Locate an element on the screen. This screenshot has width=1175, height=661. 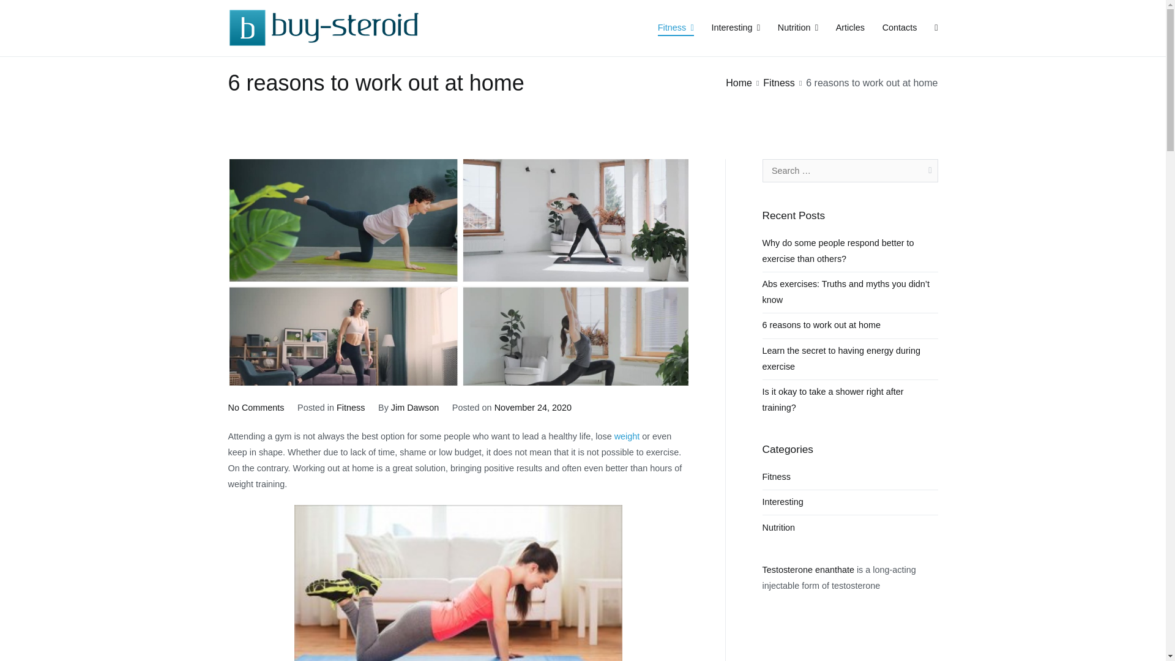
Home is located at coordinates (627, 436).